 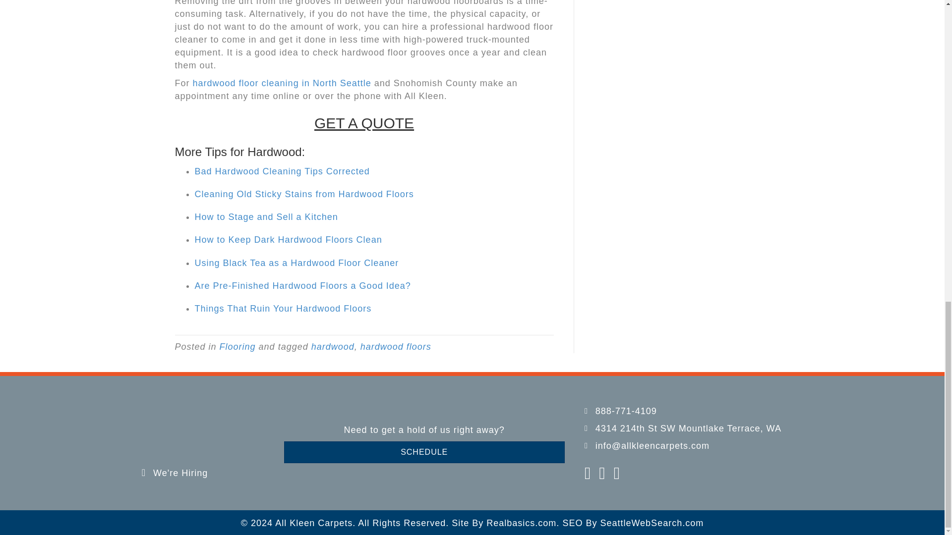 I want to click on Are Pre-Finished Hardwood Floors a Good Idea?, so click(x=302, y=286).